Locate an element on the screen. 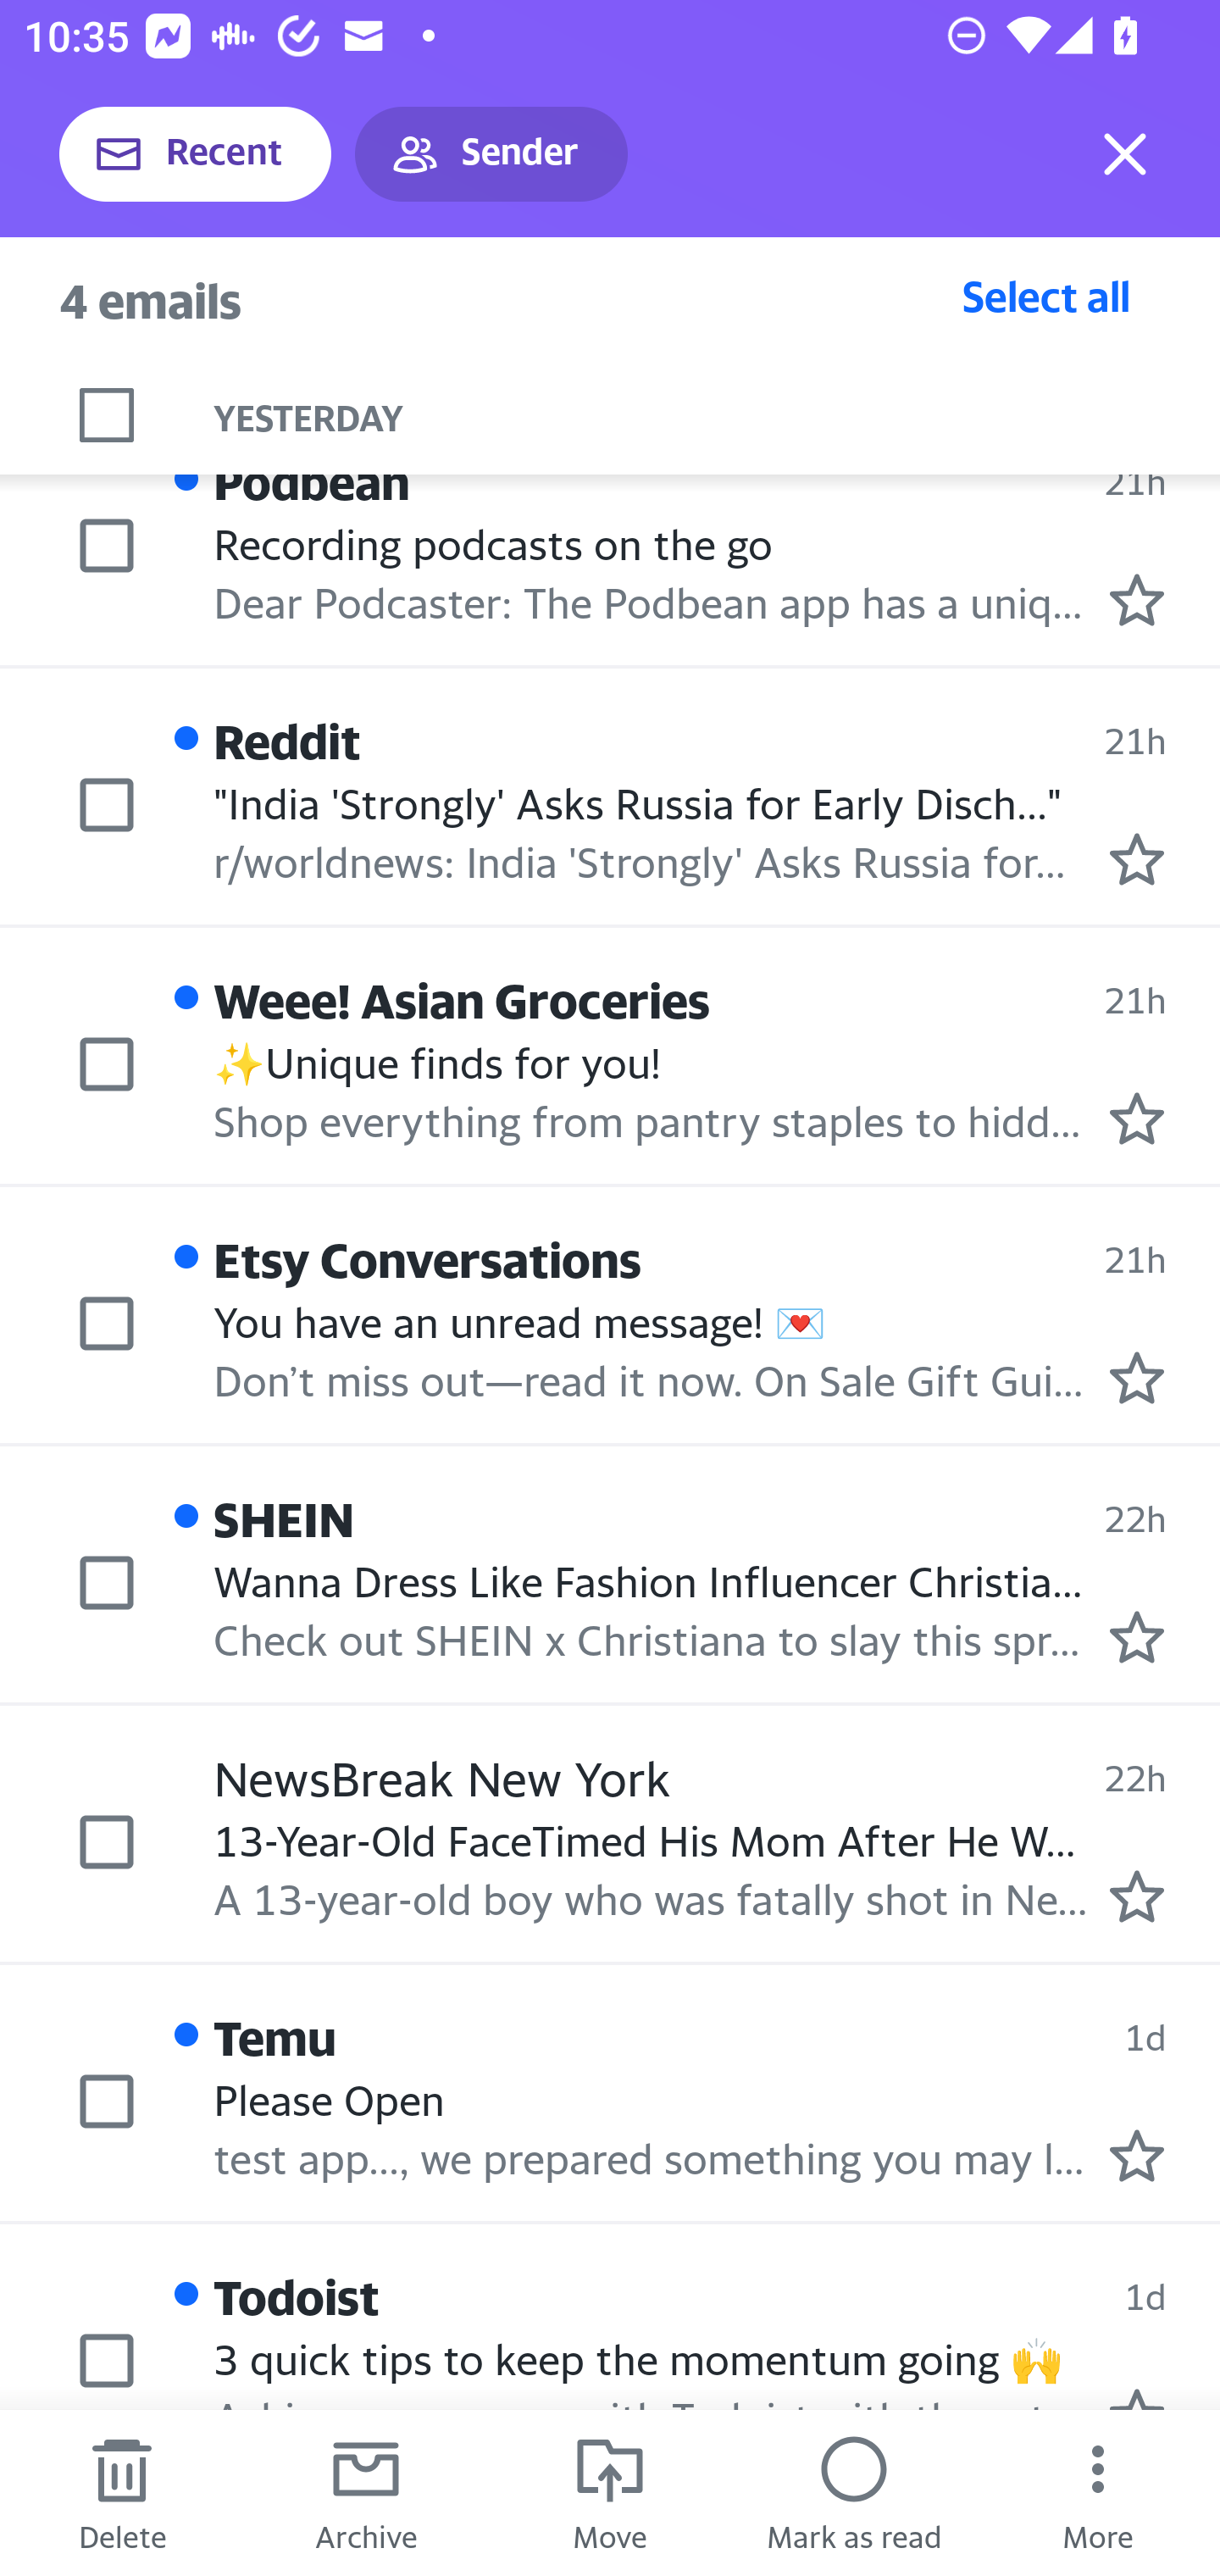 The height and width of the screenshot is (2576, 1220). Mark as starred. is located at coordinates (1137, 2154).